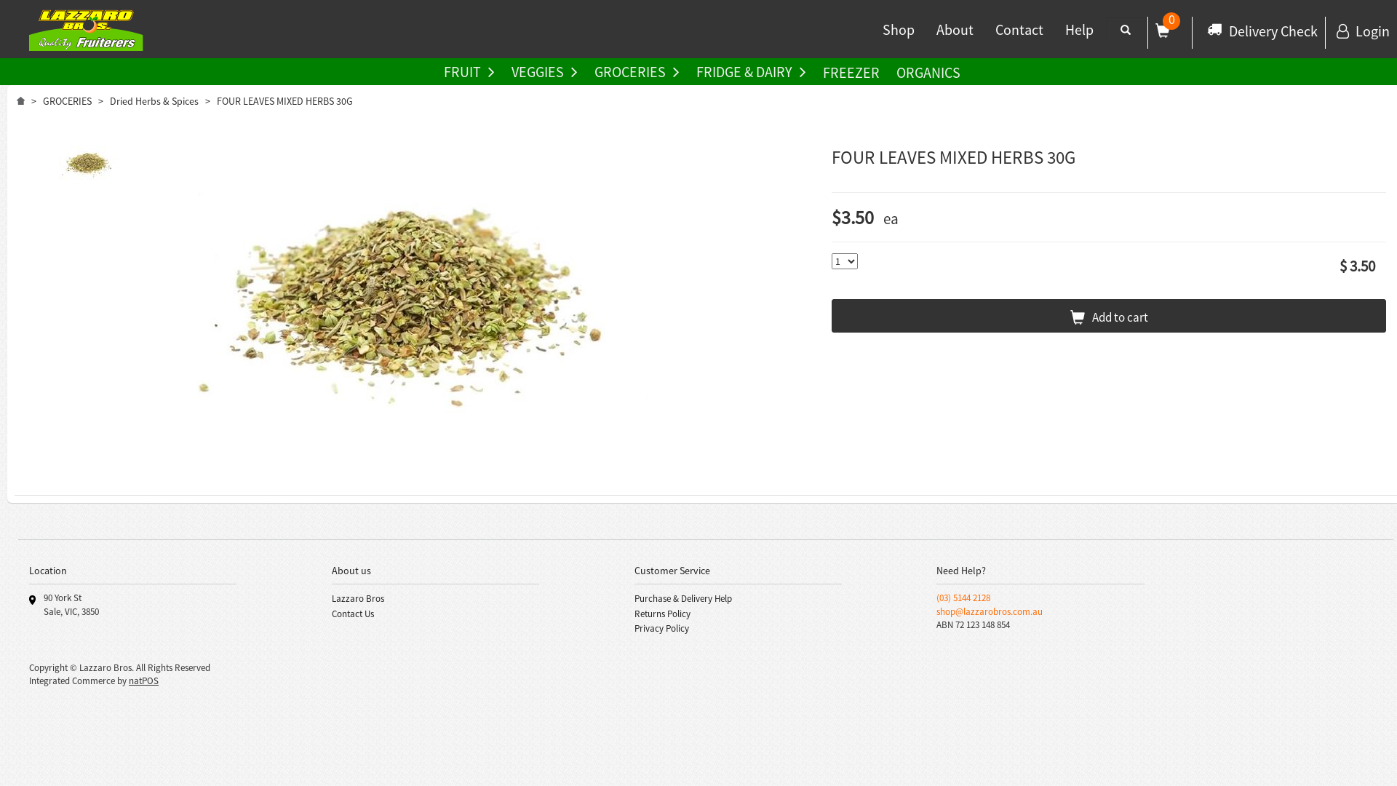 The height and width of the screenshot is (786, 1397). What do you see at coordinates (683, 598) in the screenshot?
I see `Purchase & Delivery Help` at bounding box center [683, 598].